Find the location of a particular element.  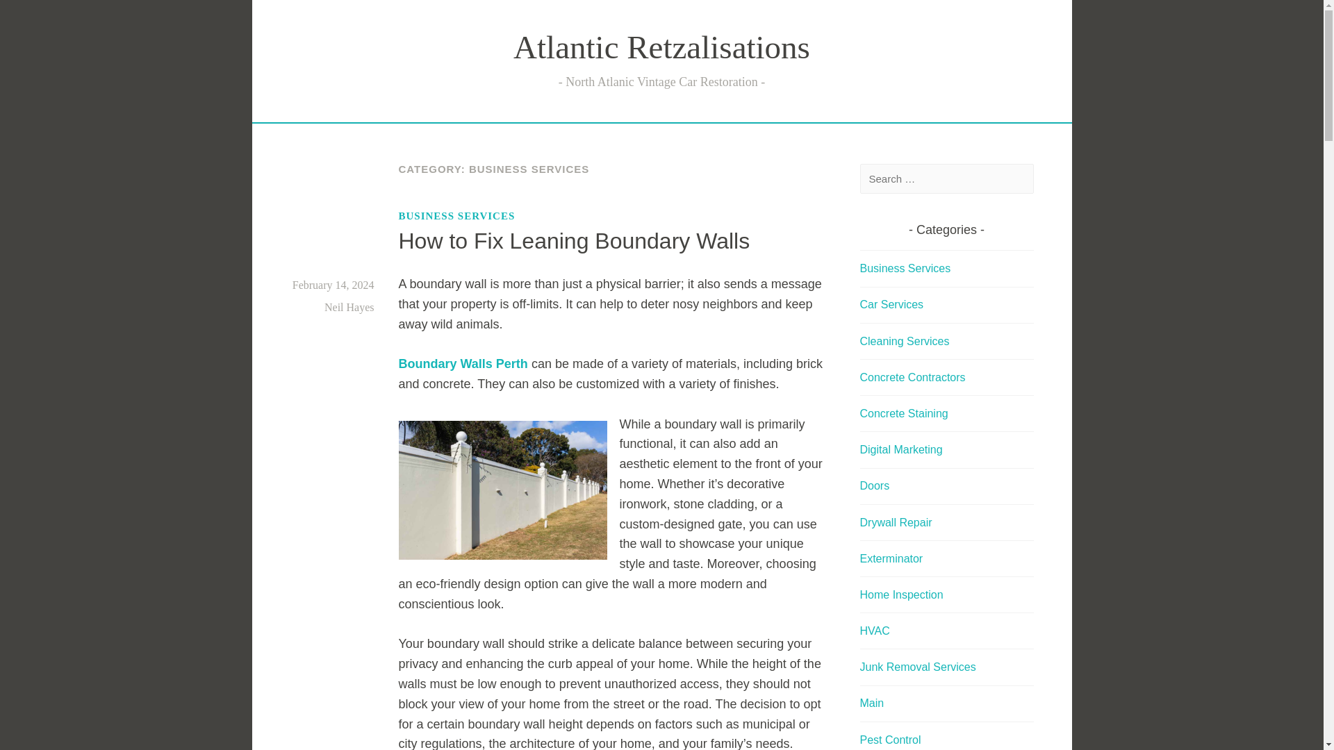

Doors is located at coordinates (875, 486).